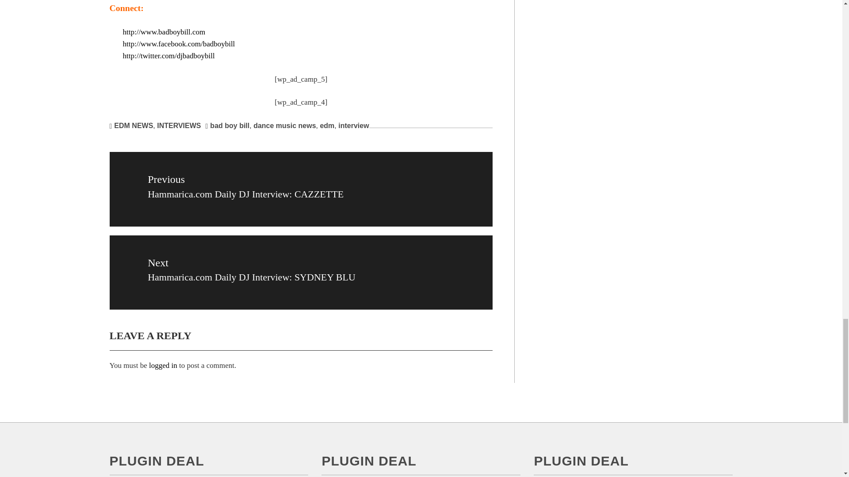 This screenshot has height=477, width=849. I want to click on Bad Boy Bill, so click(164, 32).